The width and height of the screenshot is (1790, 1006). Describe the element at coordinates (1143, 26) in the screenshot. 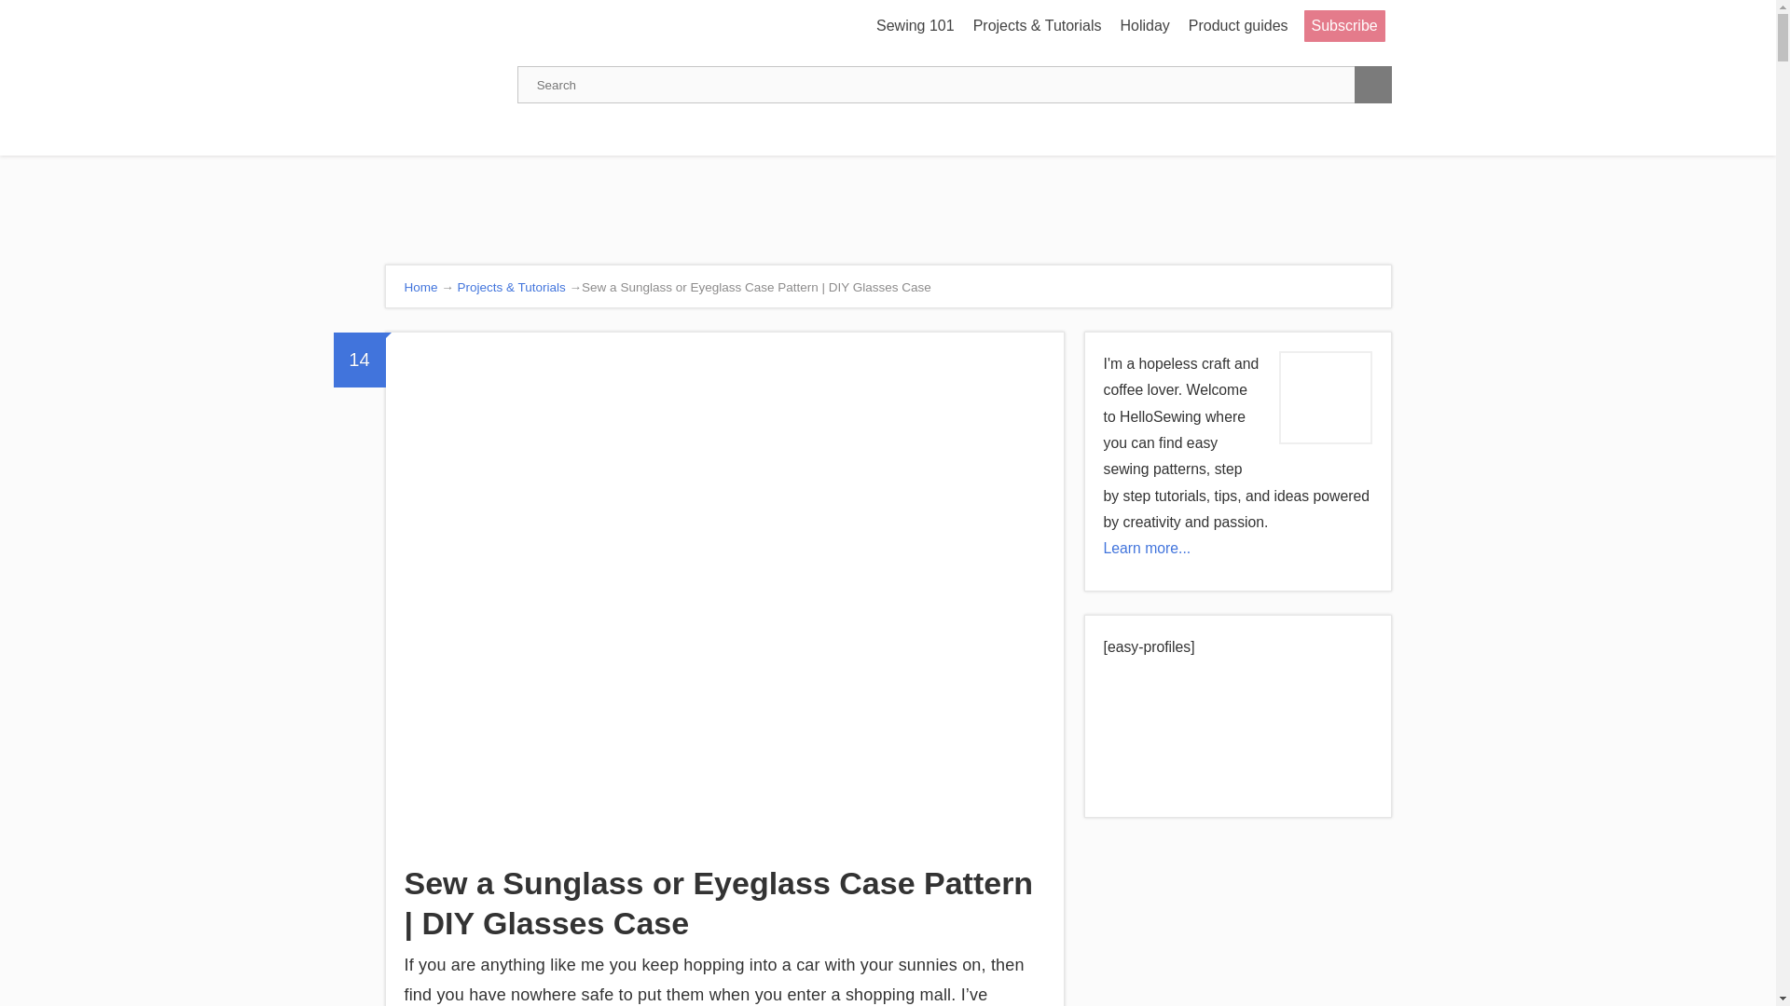

I see `Holiday` at that location.